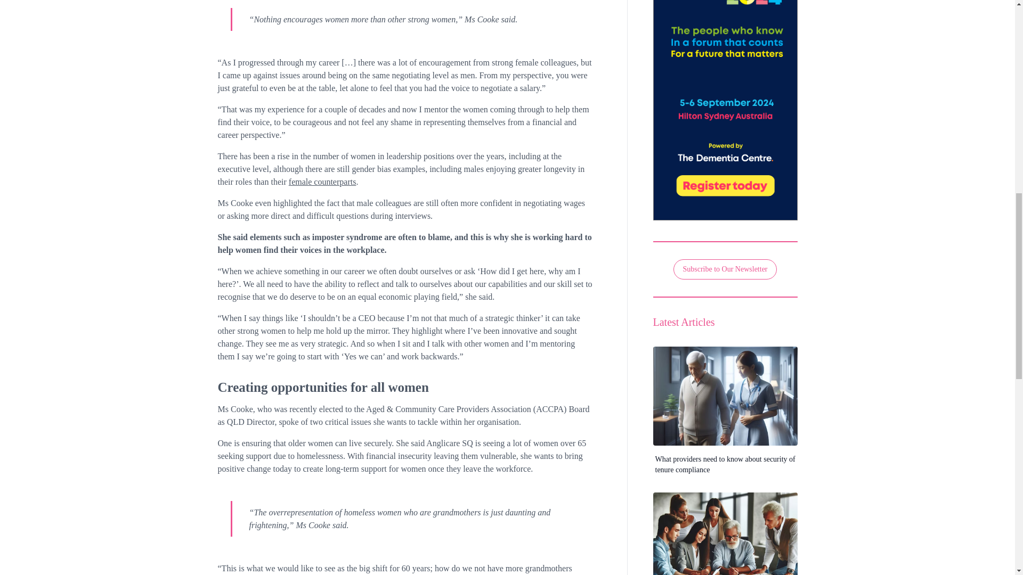 The width and height of the screenshot is (1023, 575). Describe the element at coordinates (725, 269) in the screenshot. I see `Subscribe to Our Newsletter` at that location.